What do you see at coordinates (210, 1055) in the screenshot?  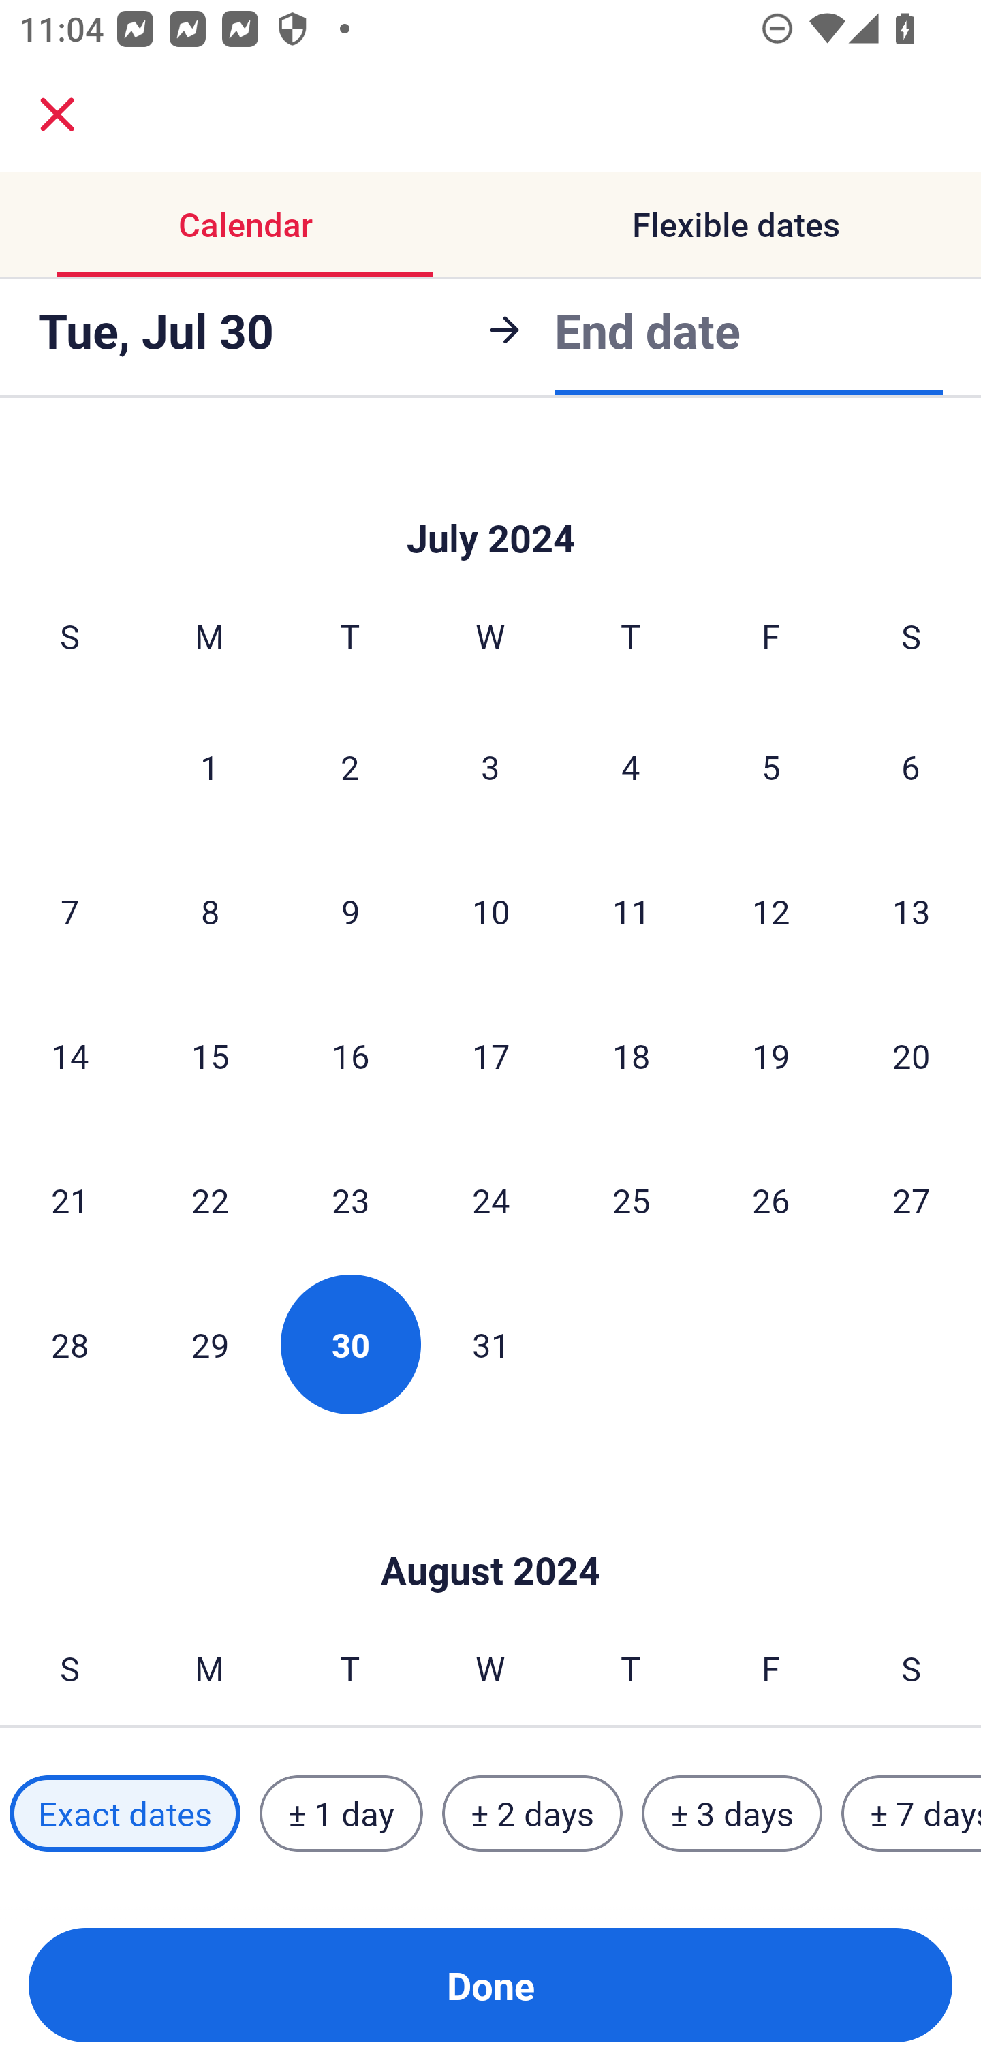 I see `15 Monday, July 15, 2024` at bounding box center [210, 1055].